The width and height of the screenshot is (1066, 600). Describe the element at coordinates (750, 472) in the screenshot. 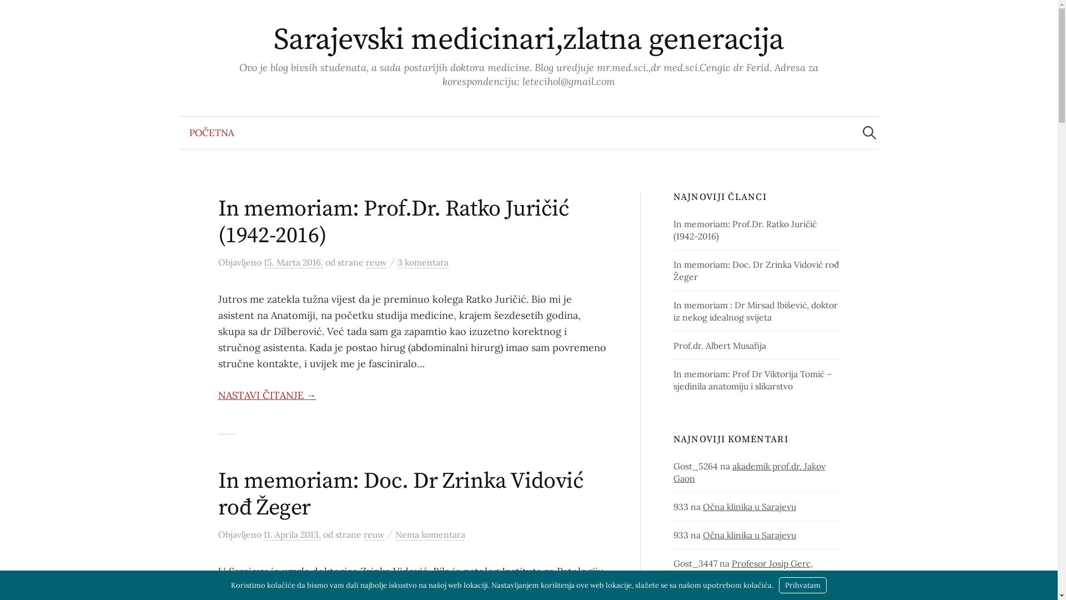

I see `akademik prof.dr. Jakov Gaon` at that location.